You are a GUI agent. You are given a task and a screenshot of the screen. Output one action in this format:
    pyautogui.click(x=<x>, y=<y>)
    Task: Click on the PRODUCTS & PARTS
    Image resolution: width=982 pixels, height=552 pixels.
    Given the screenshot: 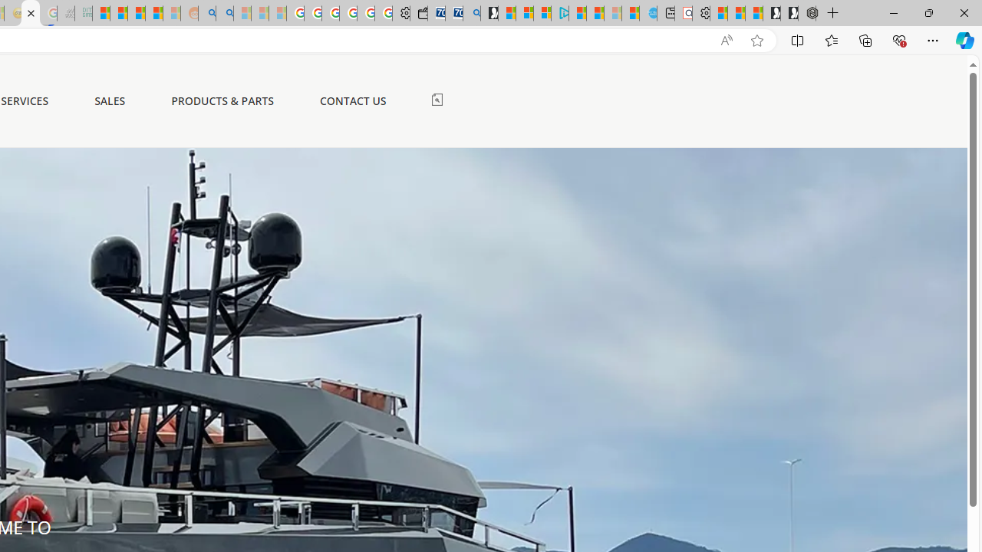 What is the action you would take?
    pyautogui.click(x=222, y=101)
    